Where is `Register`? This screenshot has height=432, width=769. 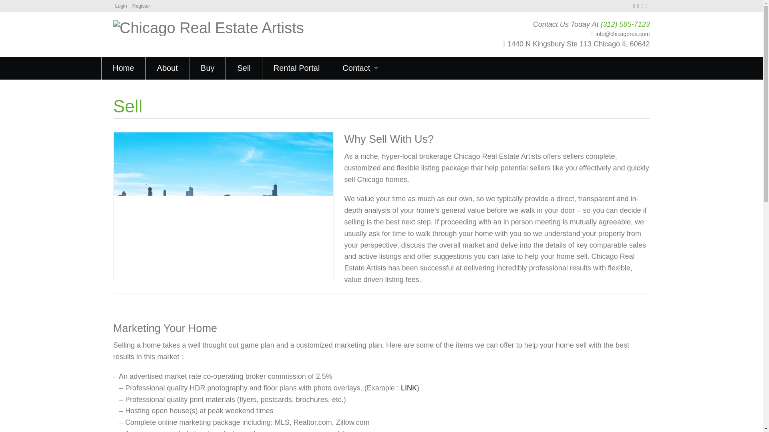
Register is located at coordinates (141, 6).